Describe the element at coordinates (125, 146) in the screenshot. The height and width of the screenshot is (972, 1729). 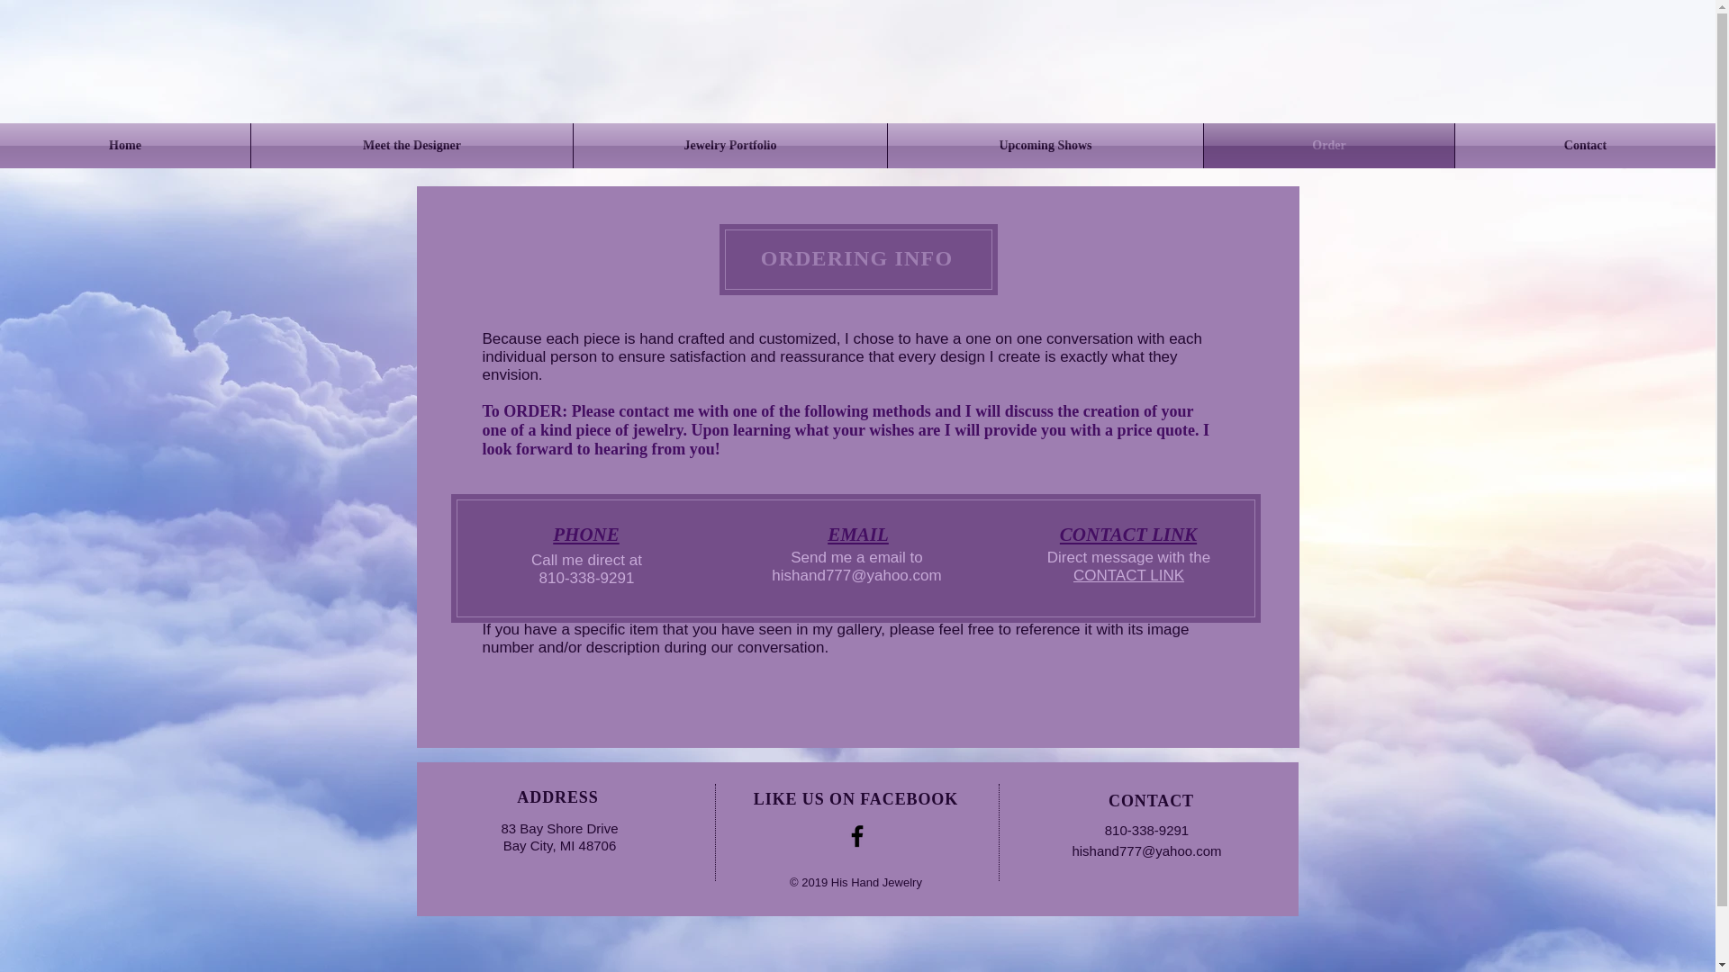
I see `Home` at that location.